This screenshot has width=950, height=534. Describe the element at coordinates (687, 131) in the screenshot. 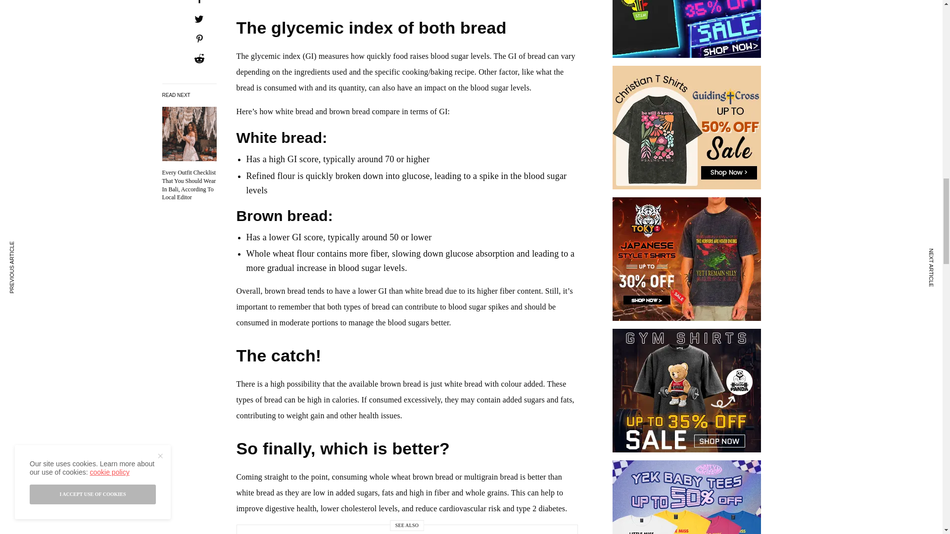

I see `gym shirts` at that location.